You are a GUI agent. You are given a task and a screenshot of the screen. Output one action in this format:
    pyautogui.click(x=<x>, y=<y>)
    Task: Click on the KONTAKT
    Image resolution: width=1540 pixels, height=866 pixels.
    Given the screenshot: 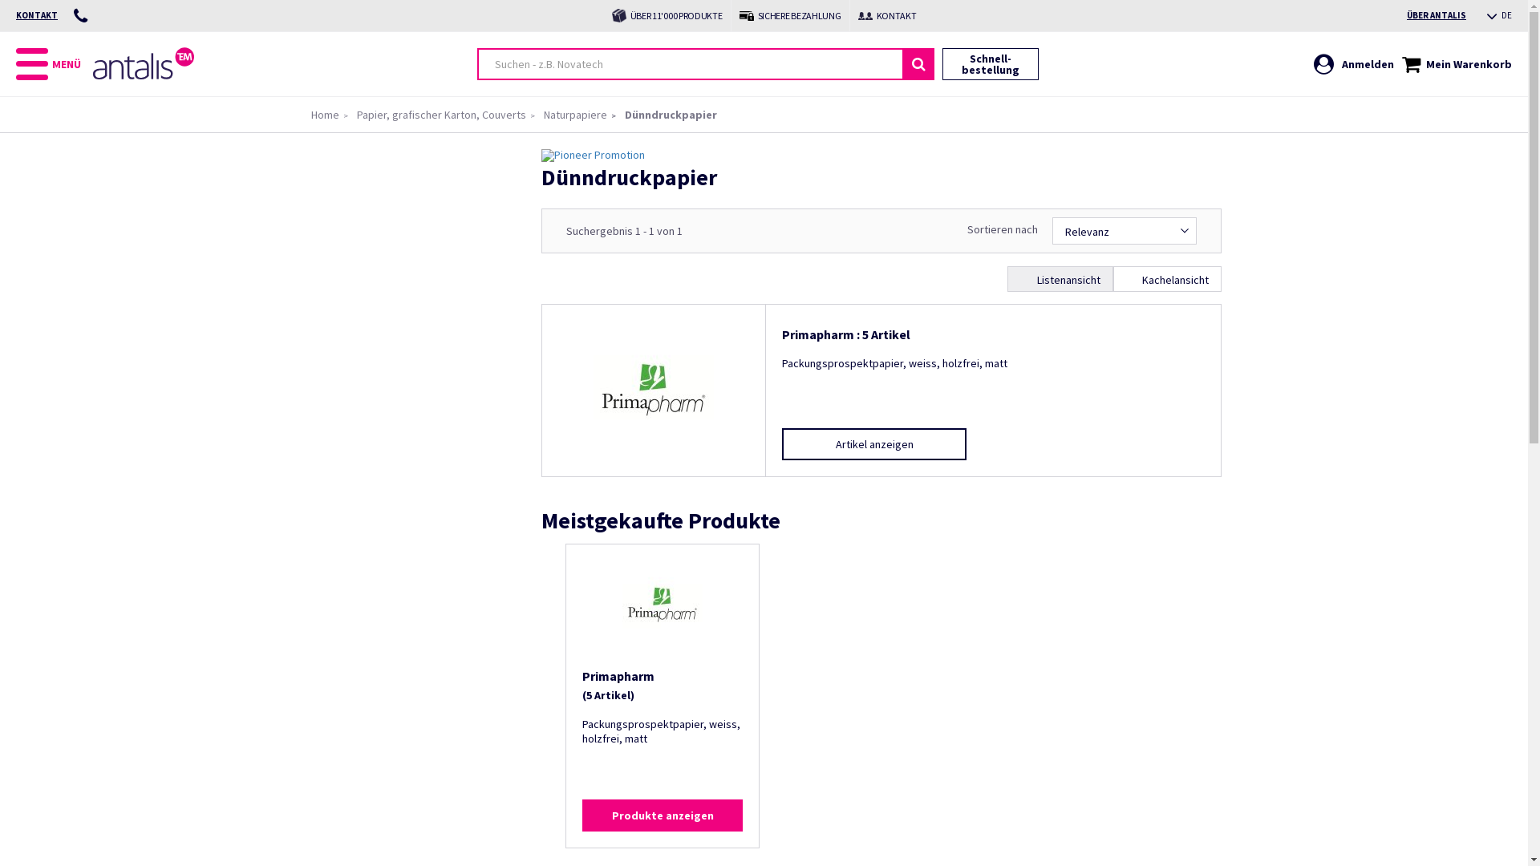 What is the action you would take?
    pyautogui.click(x=887, y=15)
    